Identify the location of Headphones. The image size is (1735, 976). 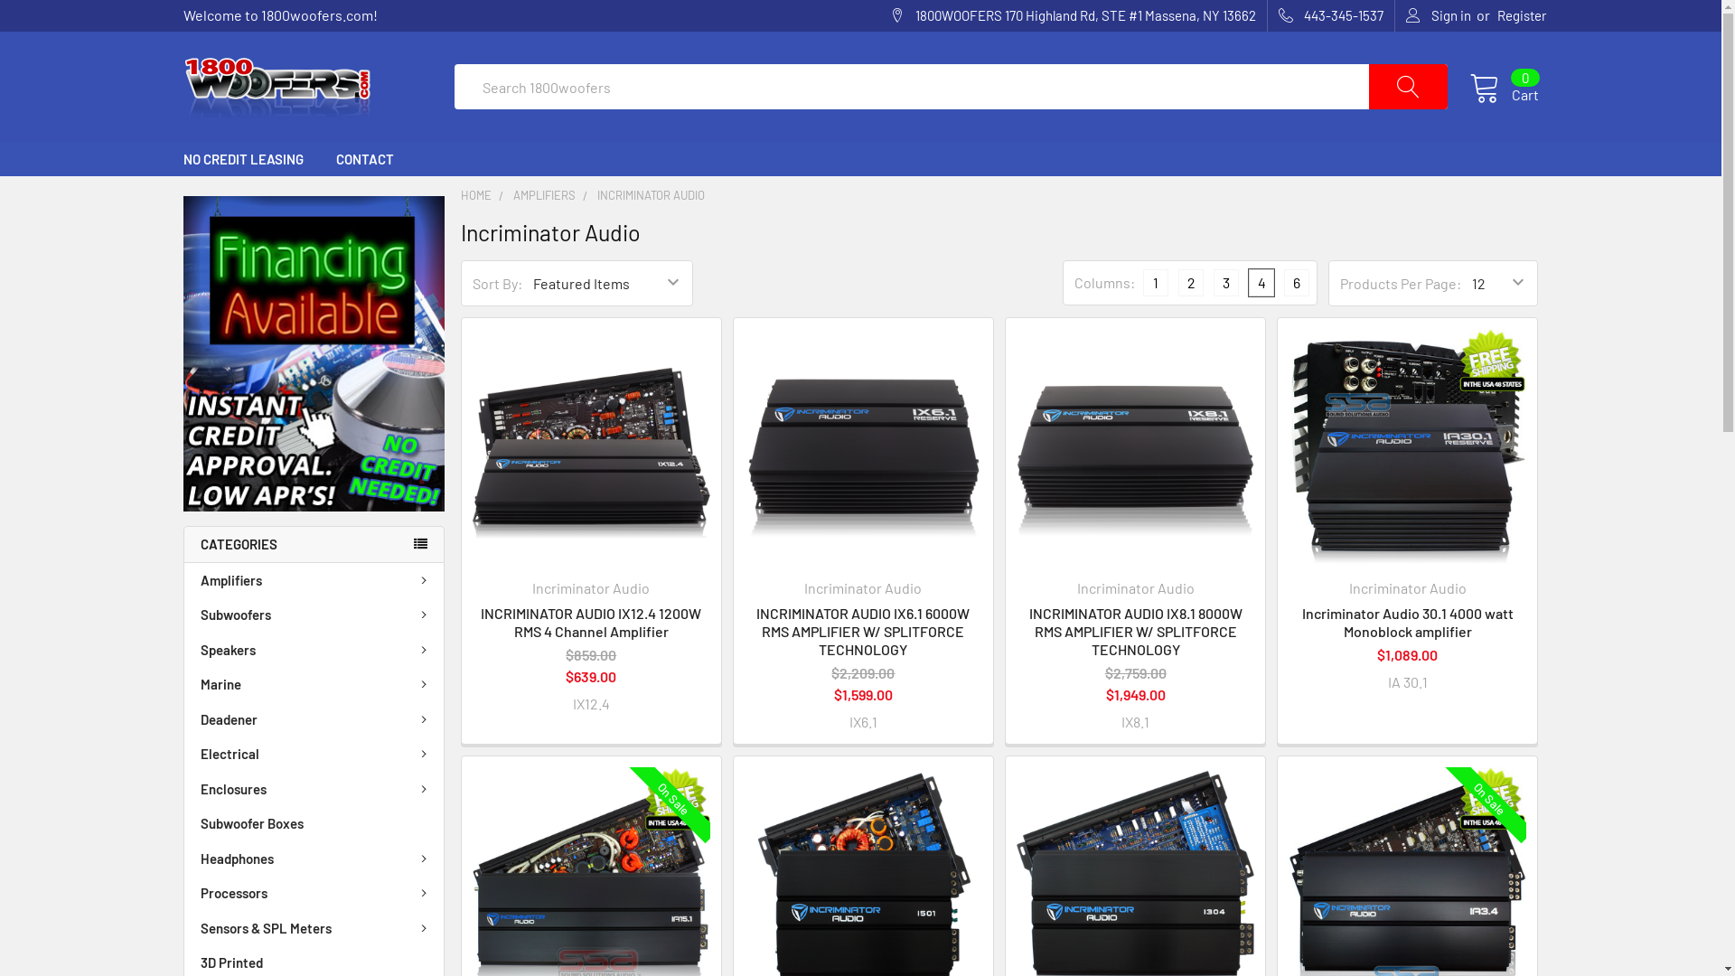
(314, 859).